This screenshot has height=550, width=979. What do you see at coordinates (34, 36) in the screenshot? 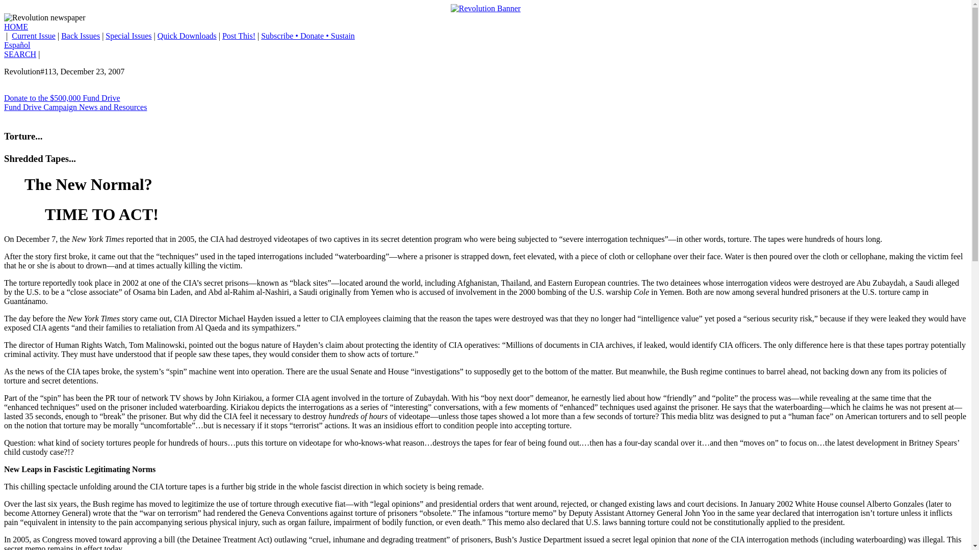
I see `Current Issue` at bounding box center [34, 36].